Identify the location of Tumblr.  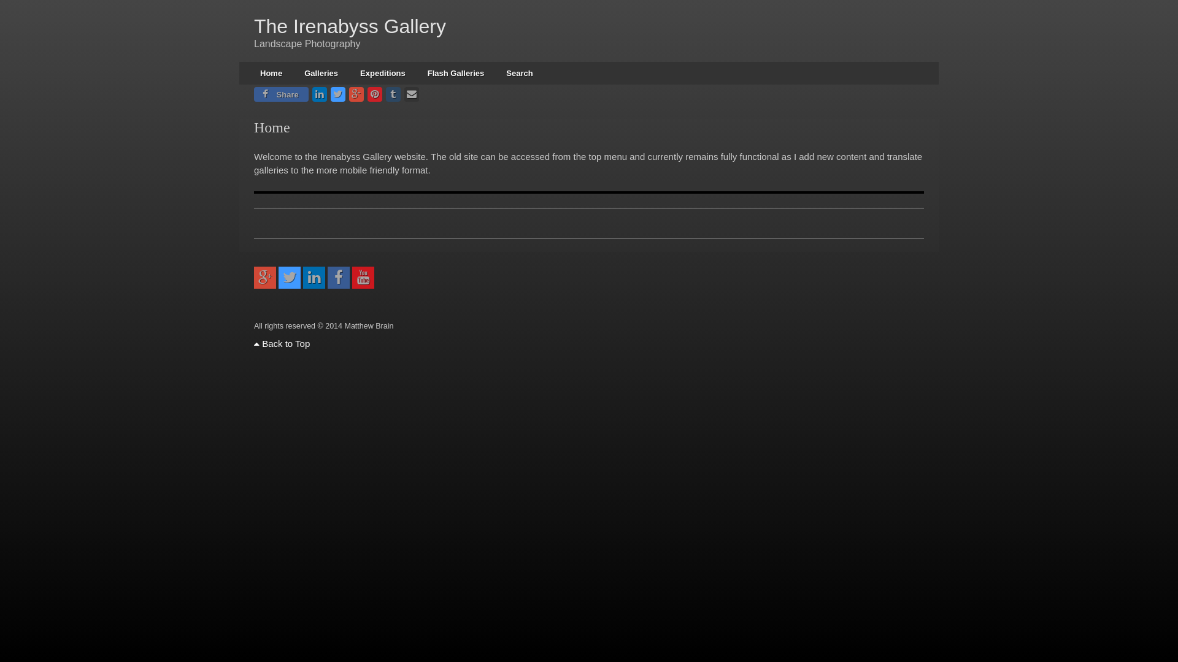
(393, 94).